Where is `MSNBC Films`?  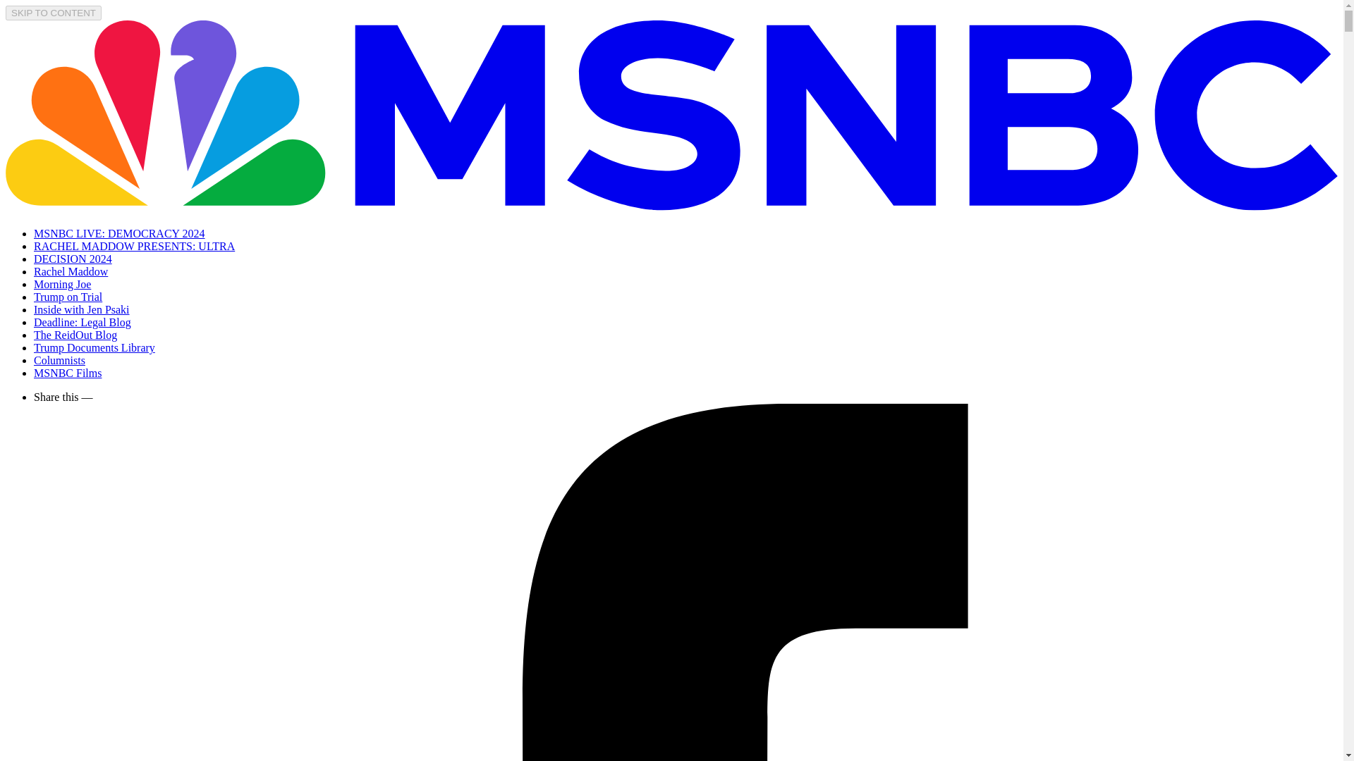
MSNBC Films is located at coordinates (68, 372).